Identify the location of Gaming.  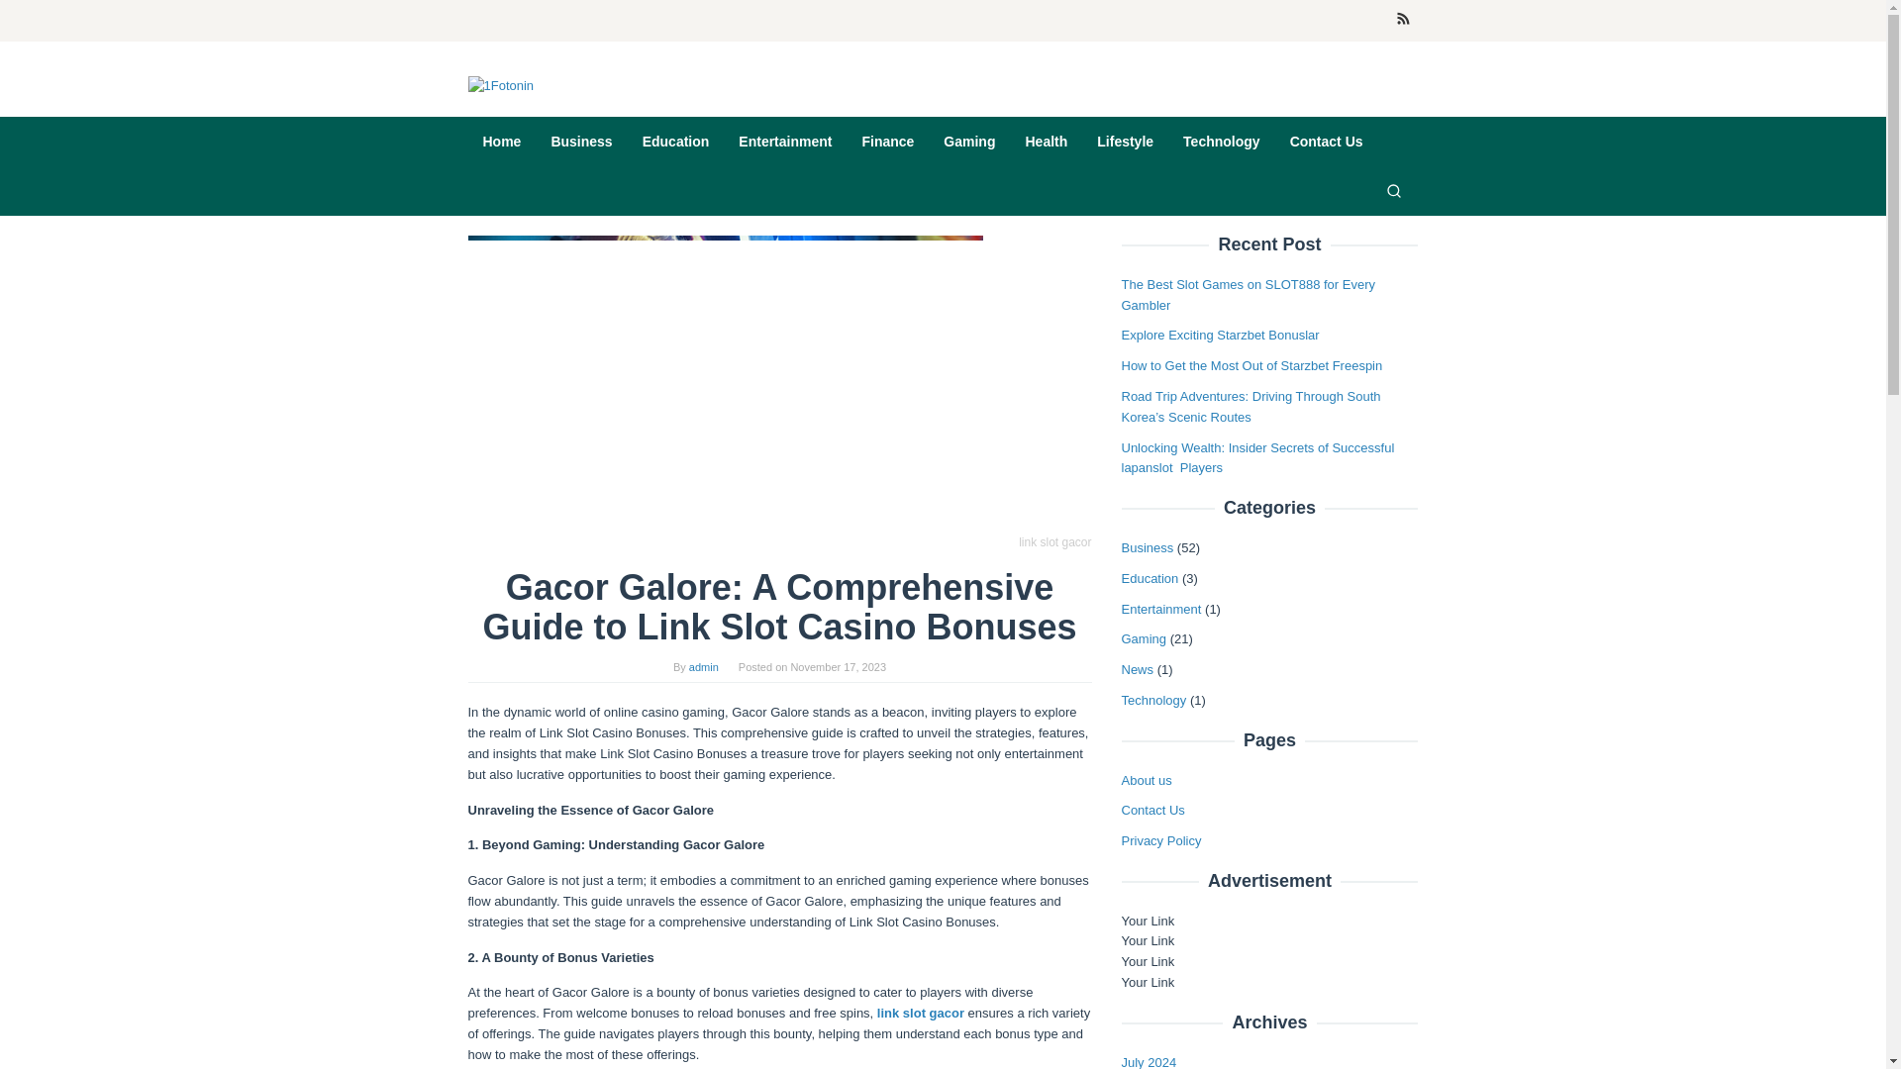
(968, 141).